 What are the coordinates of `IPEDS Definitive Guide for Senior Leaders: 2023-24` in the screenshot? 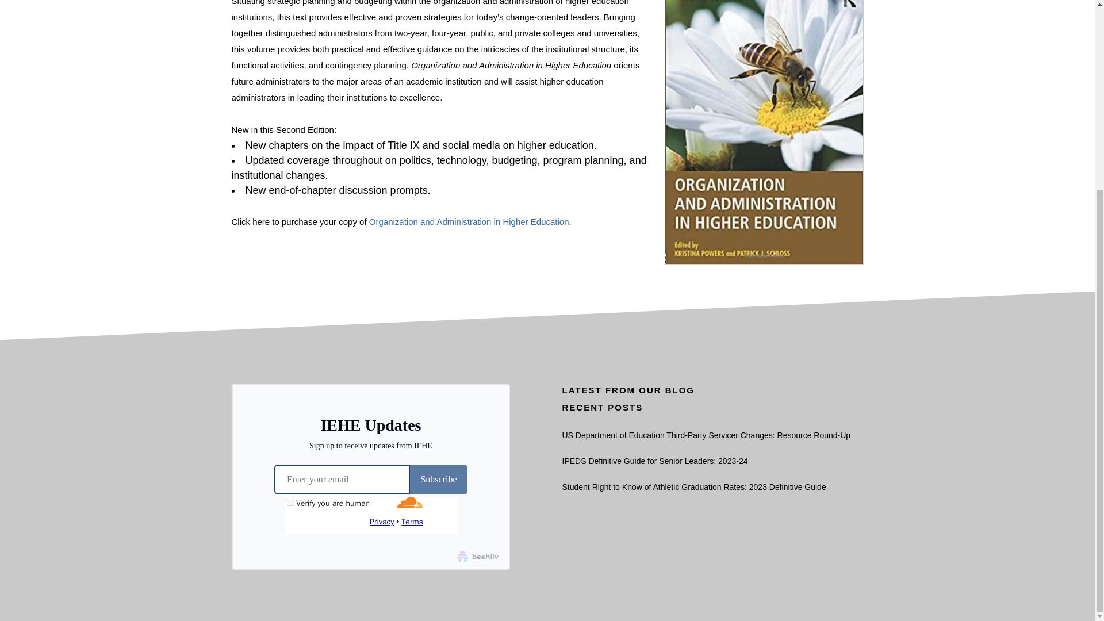 It's located at (713, 195).